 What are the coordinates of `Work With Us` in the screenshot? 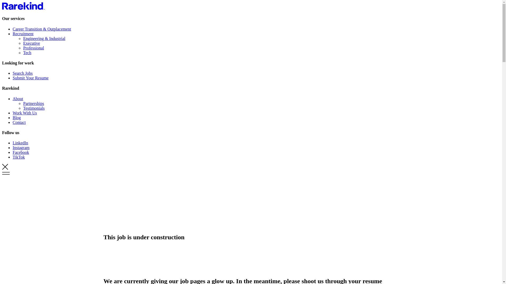 It's located at (25, 113).